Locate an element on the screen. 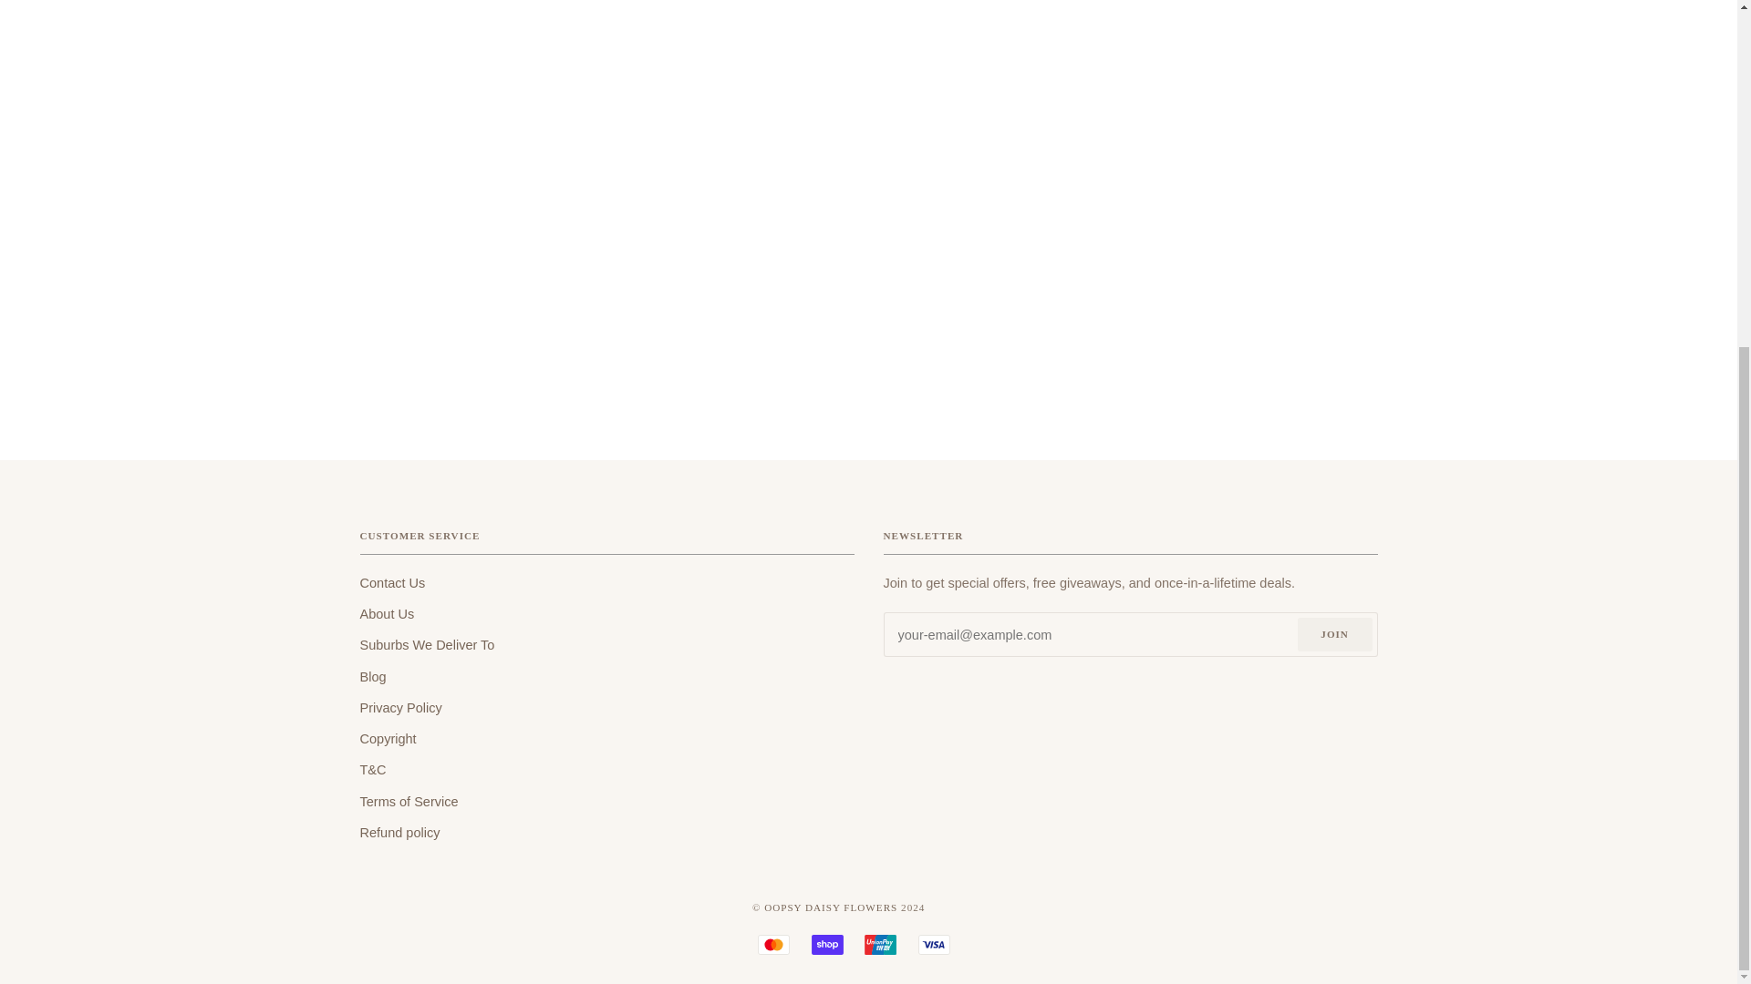  UNION PAY is located at coordinates (881, 944).